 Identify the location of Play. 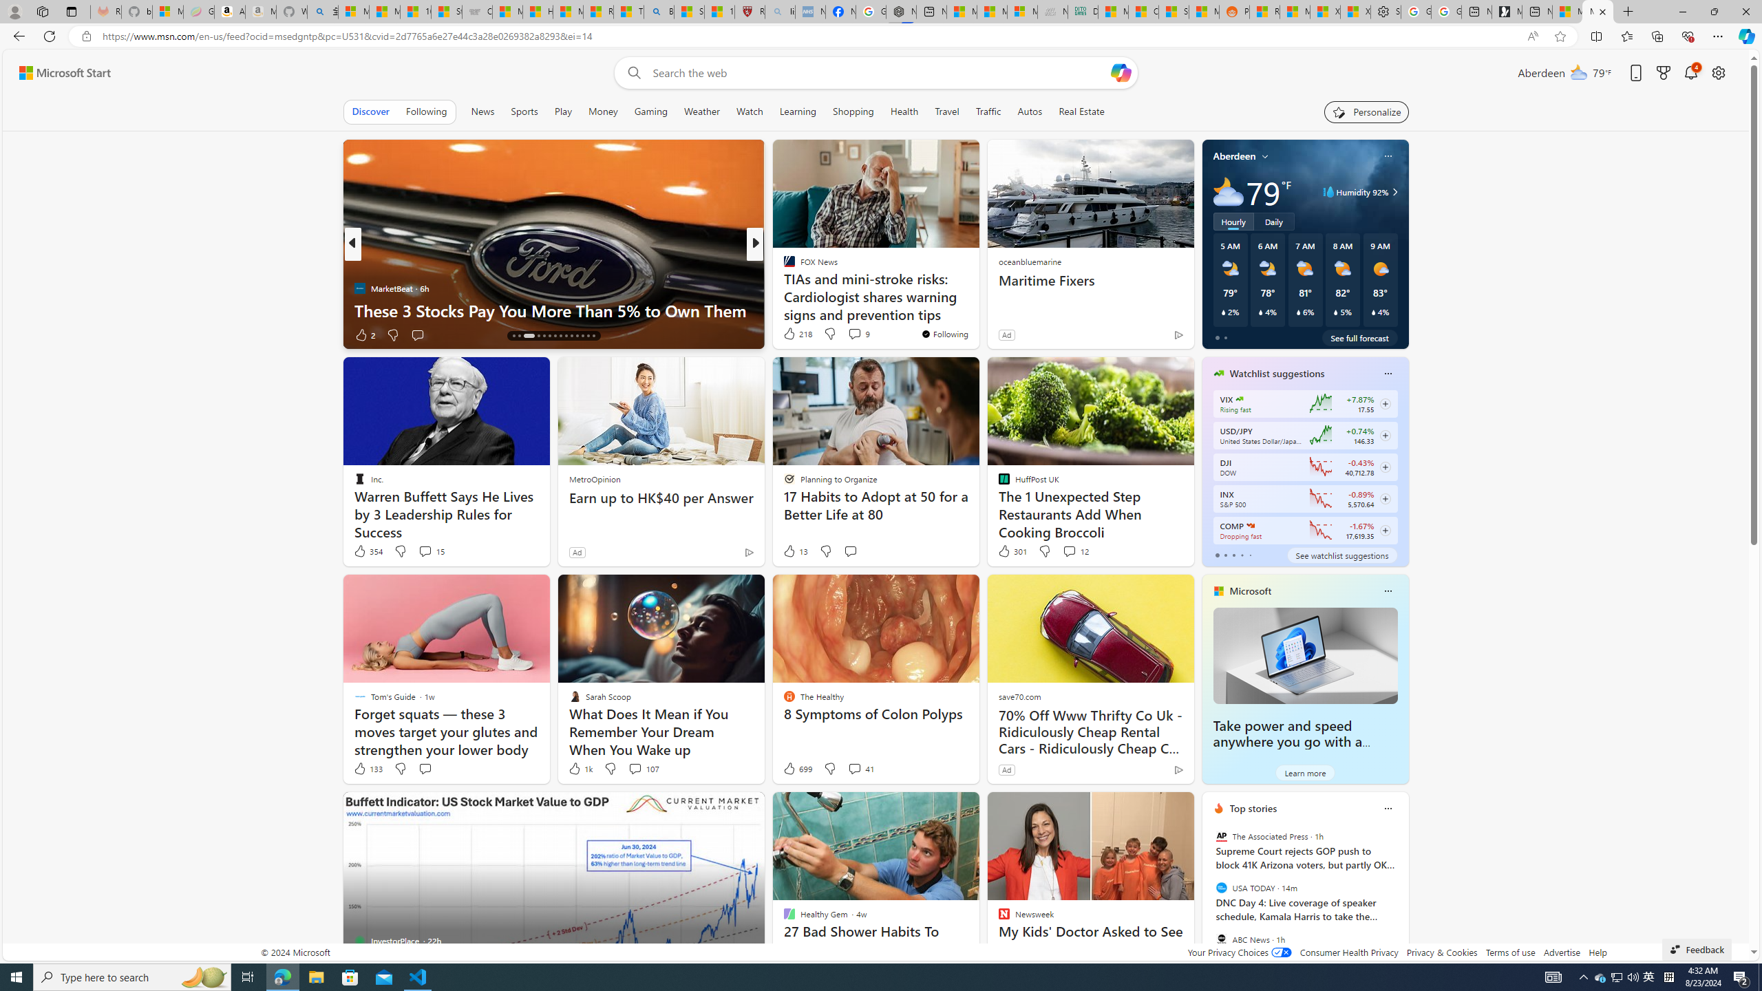
(563, 111).